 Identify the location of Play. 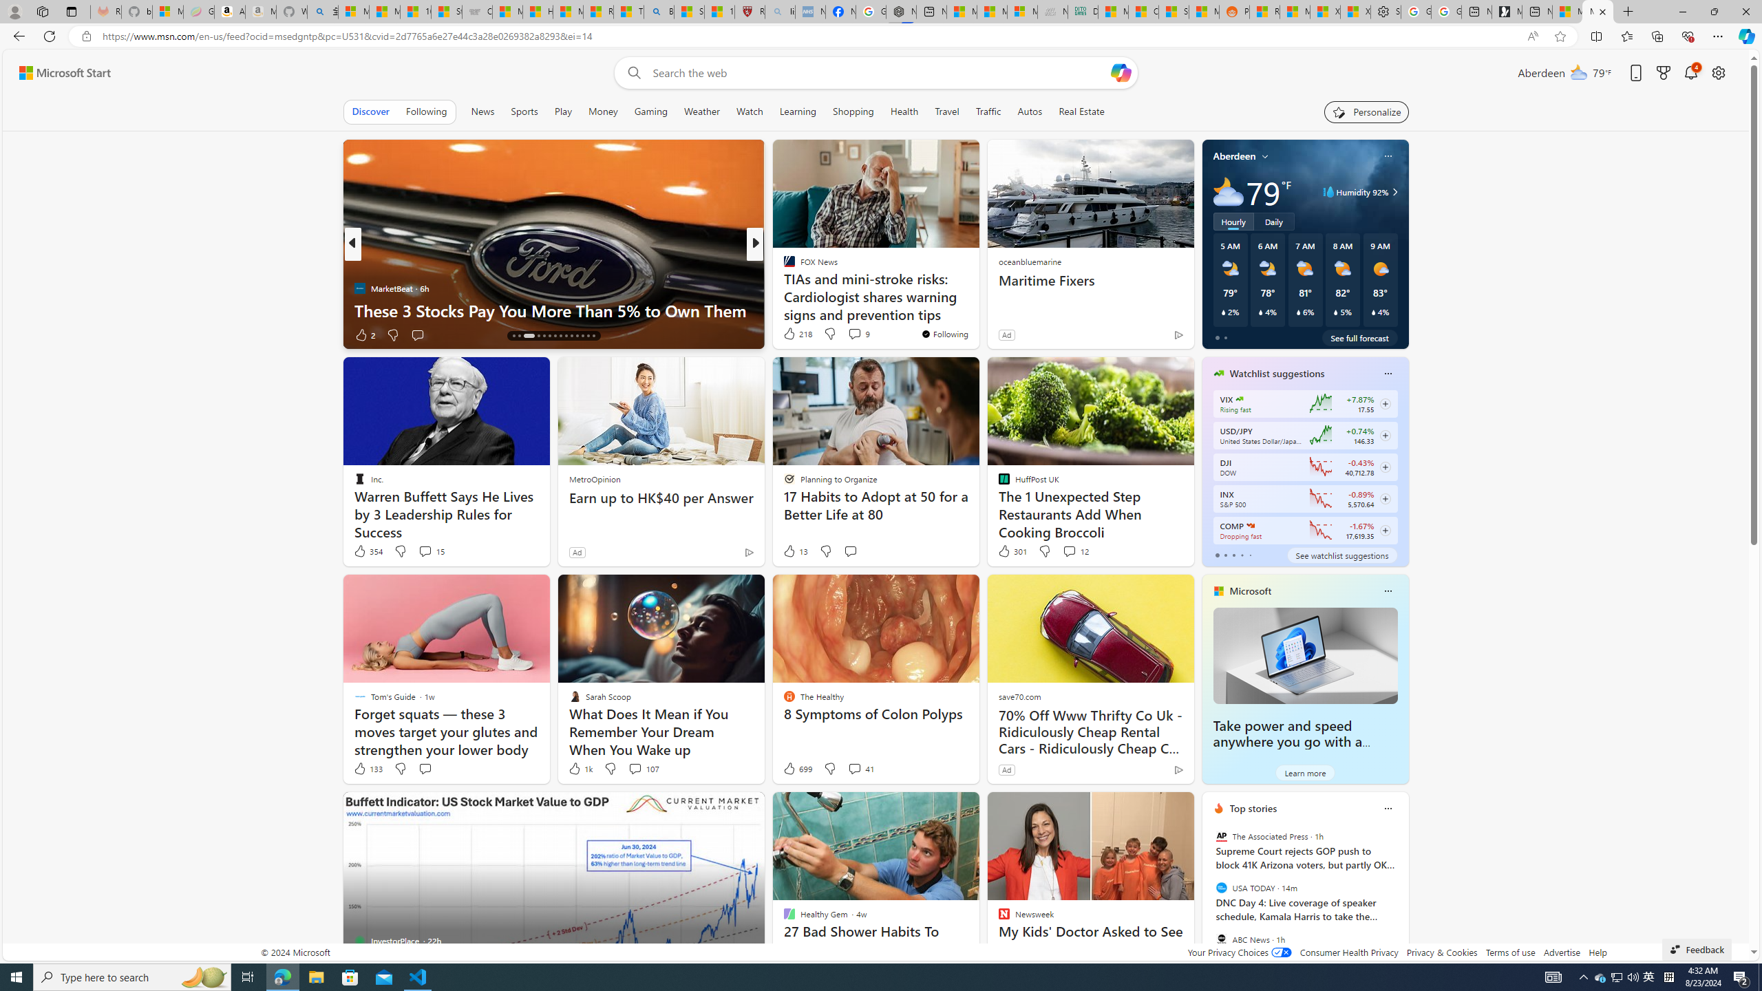
(563, 111).